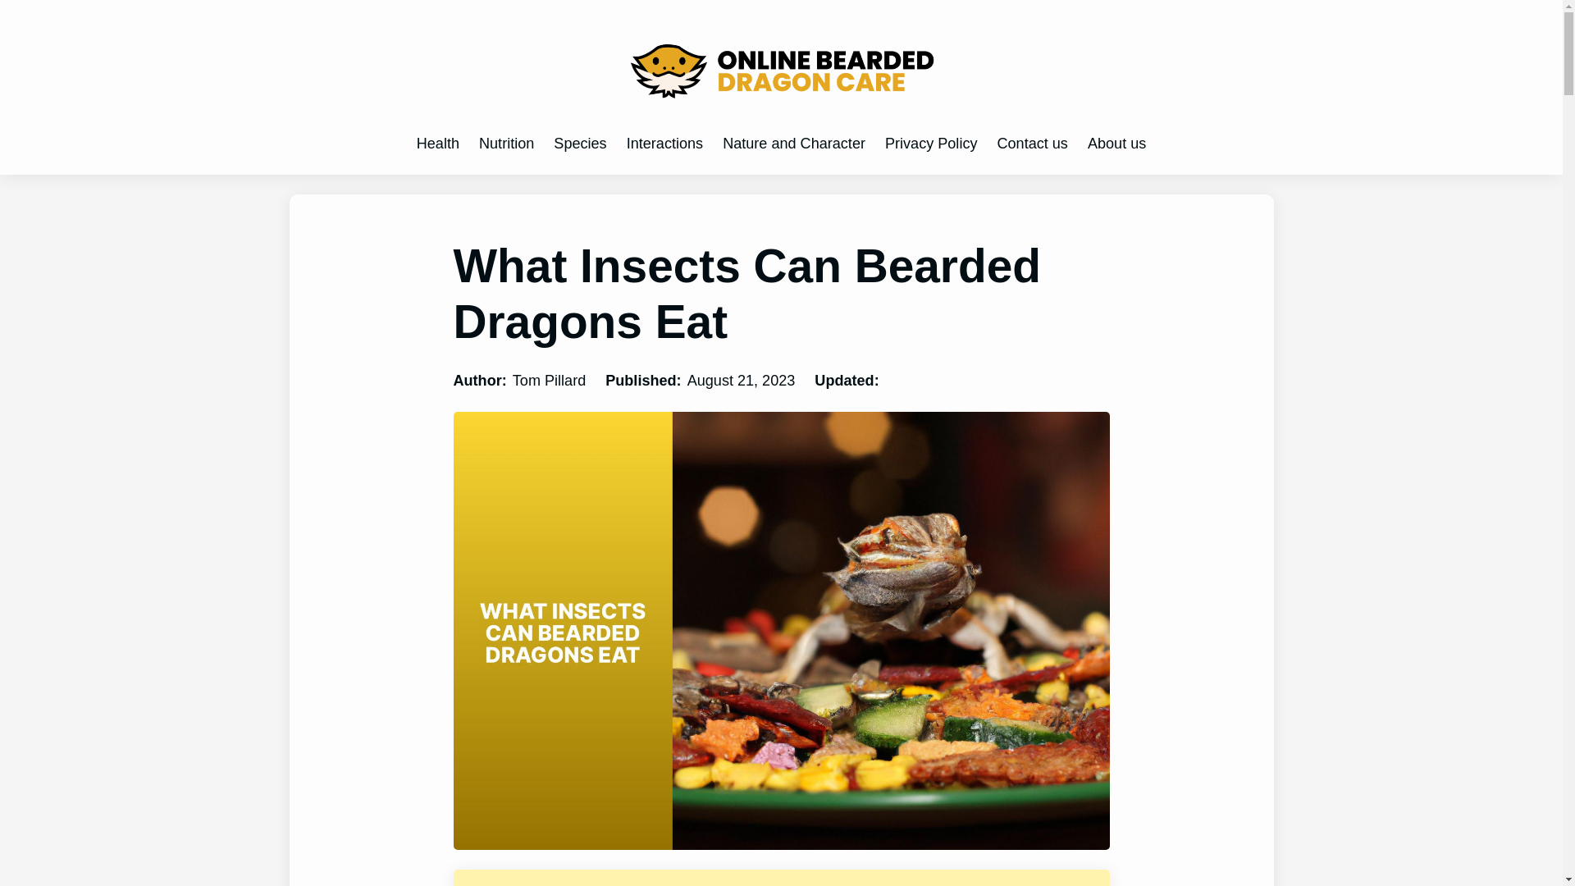 Image resolution: width=1575 pixels, height=886 pixels. What do you see at coordinates (932, 144) in the screenshot?
I see `Privacy Policy` at bounding box center [932, 144].